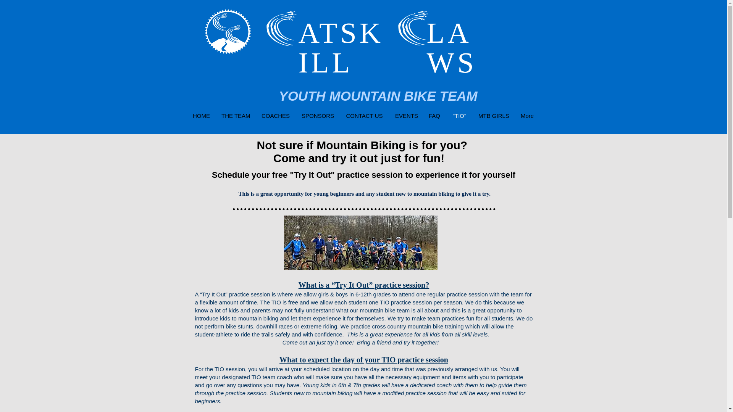 This screenshot has height=412, width=733. What do you see at coordinates (434, 116) in the screenshot?
I see `FAQ` at bounding box center [434, 116].